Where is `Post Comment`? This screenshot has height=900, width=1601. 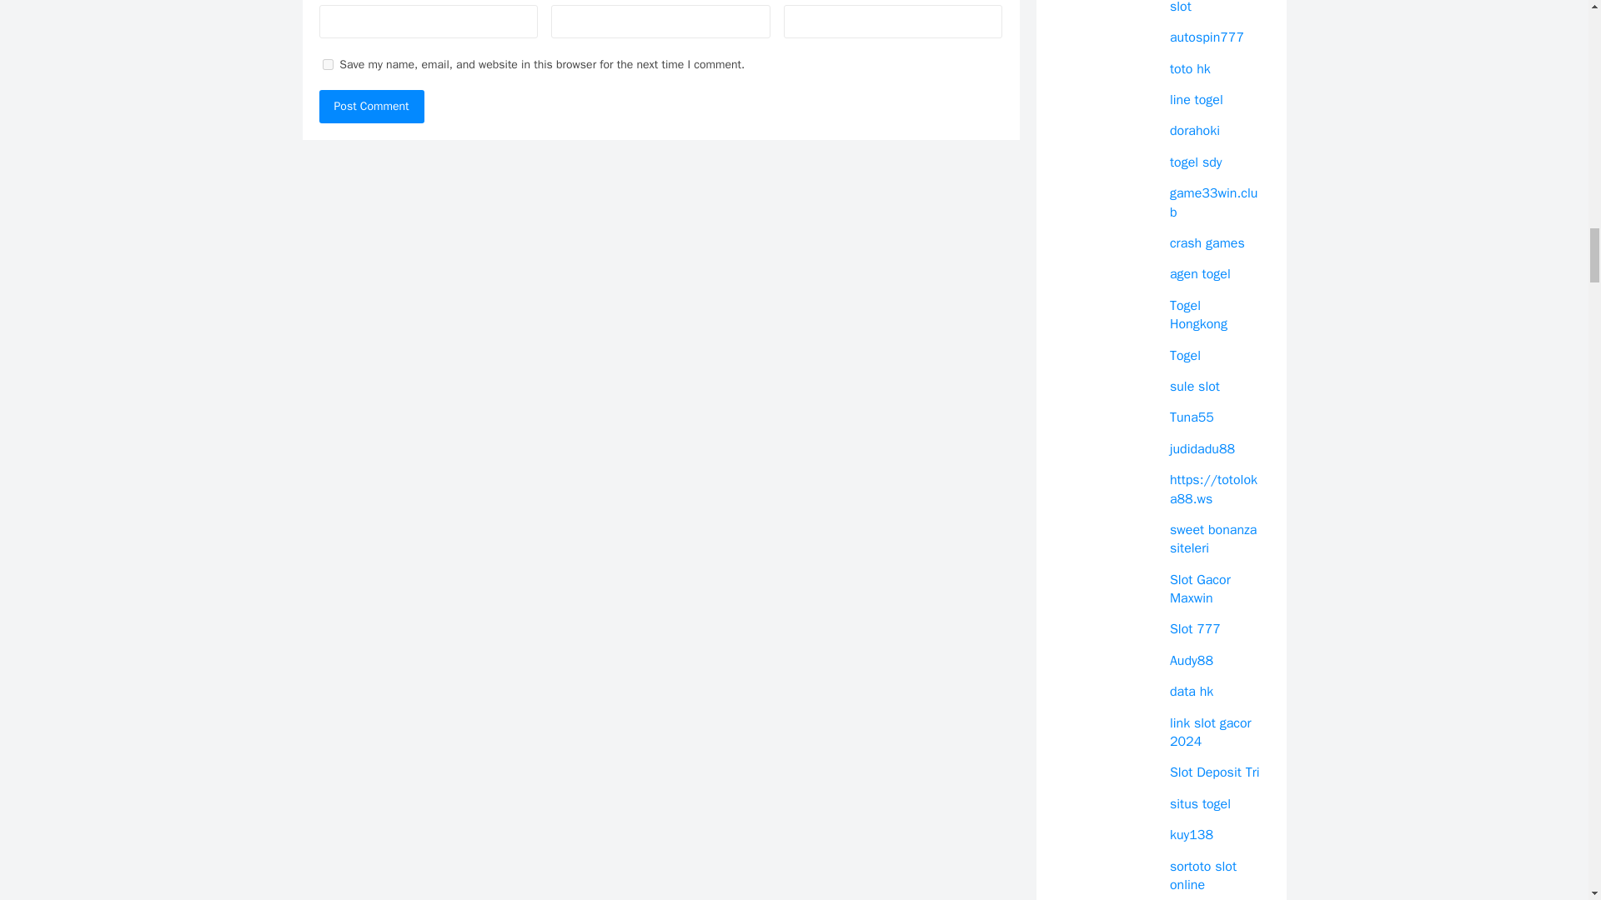
Post Comment is located at coordinates (371, 107).